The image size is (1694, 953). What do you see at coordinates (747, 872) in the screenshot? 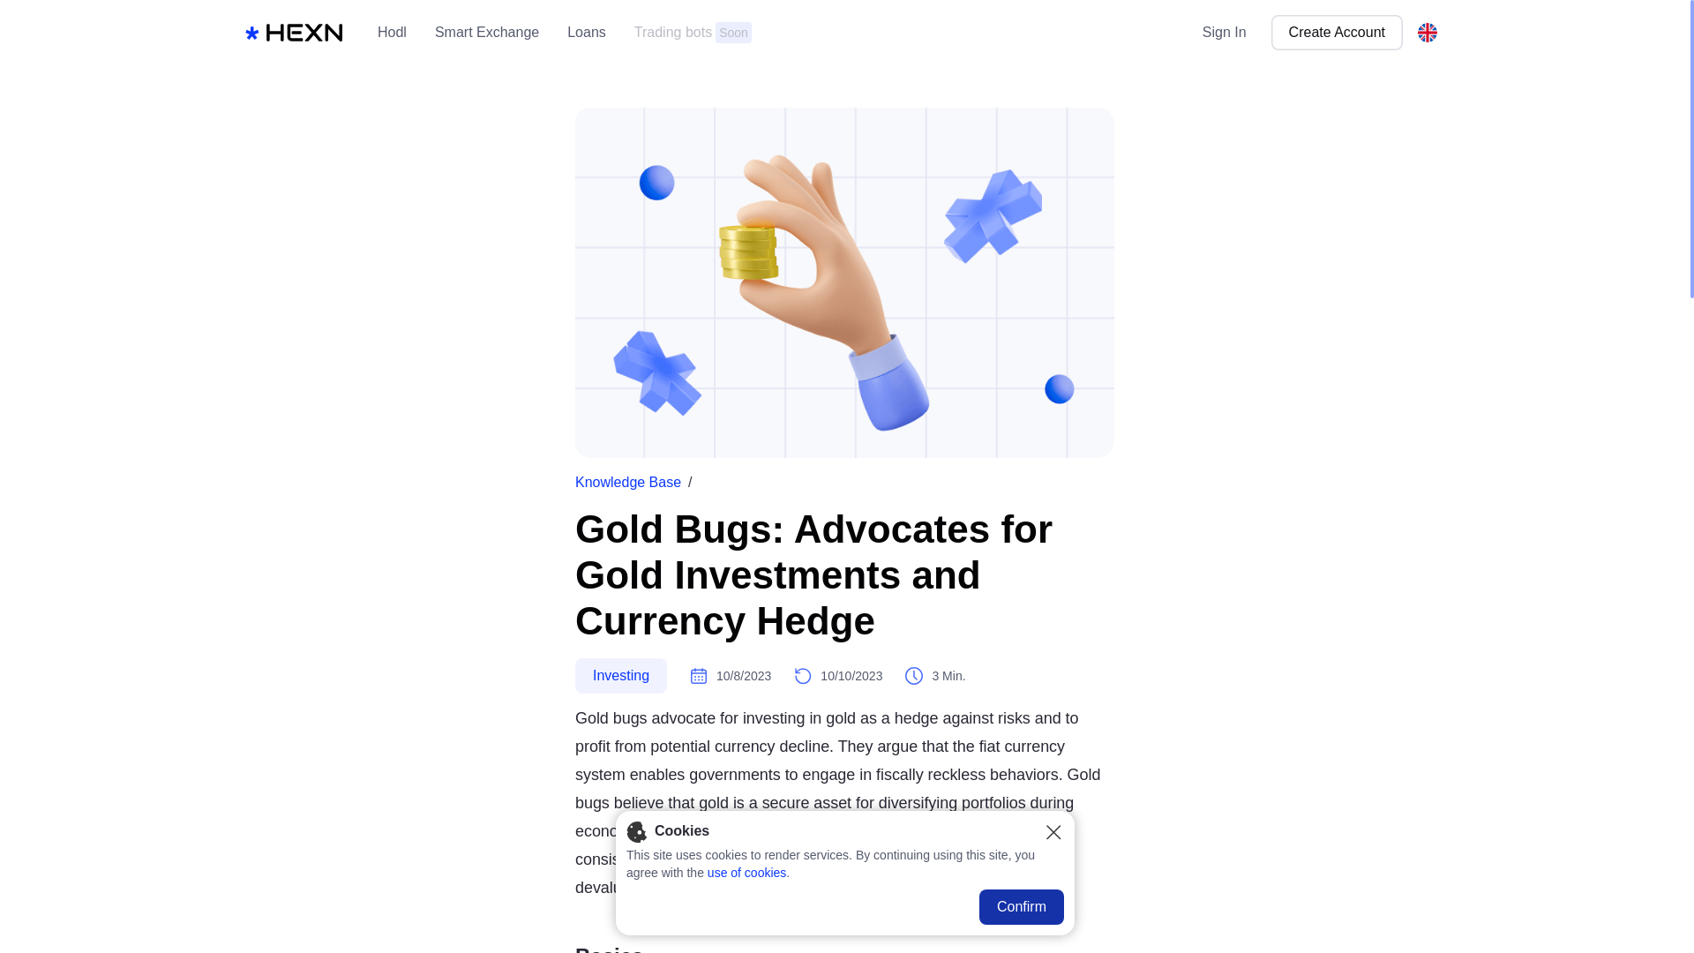
I see `Investing` at bounding box center [747, 872].